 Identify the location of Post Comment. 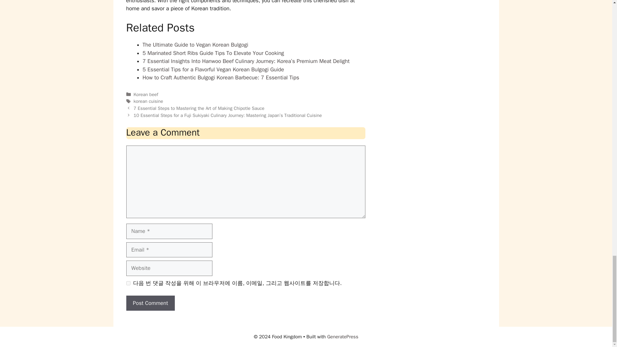
(150, 303).